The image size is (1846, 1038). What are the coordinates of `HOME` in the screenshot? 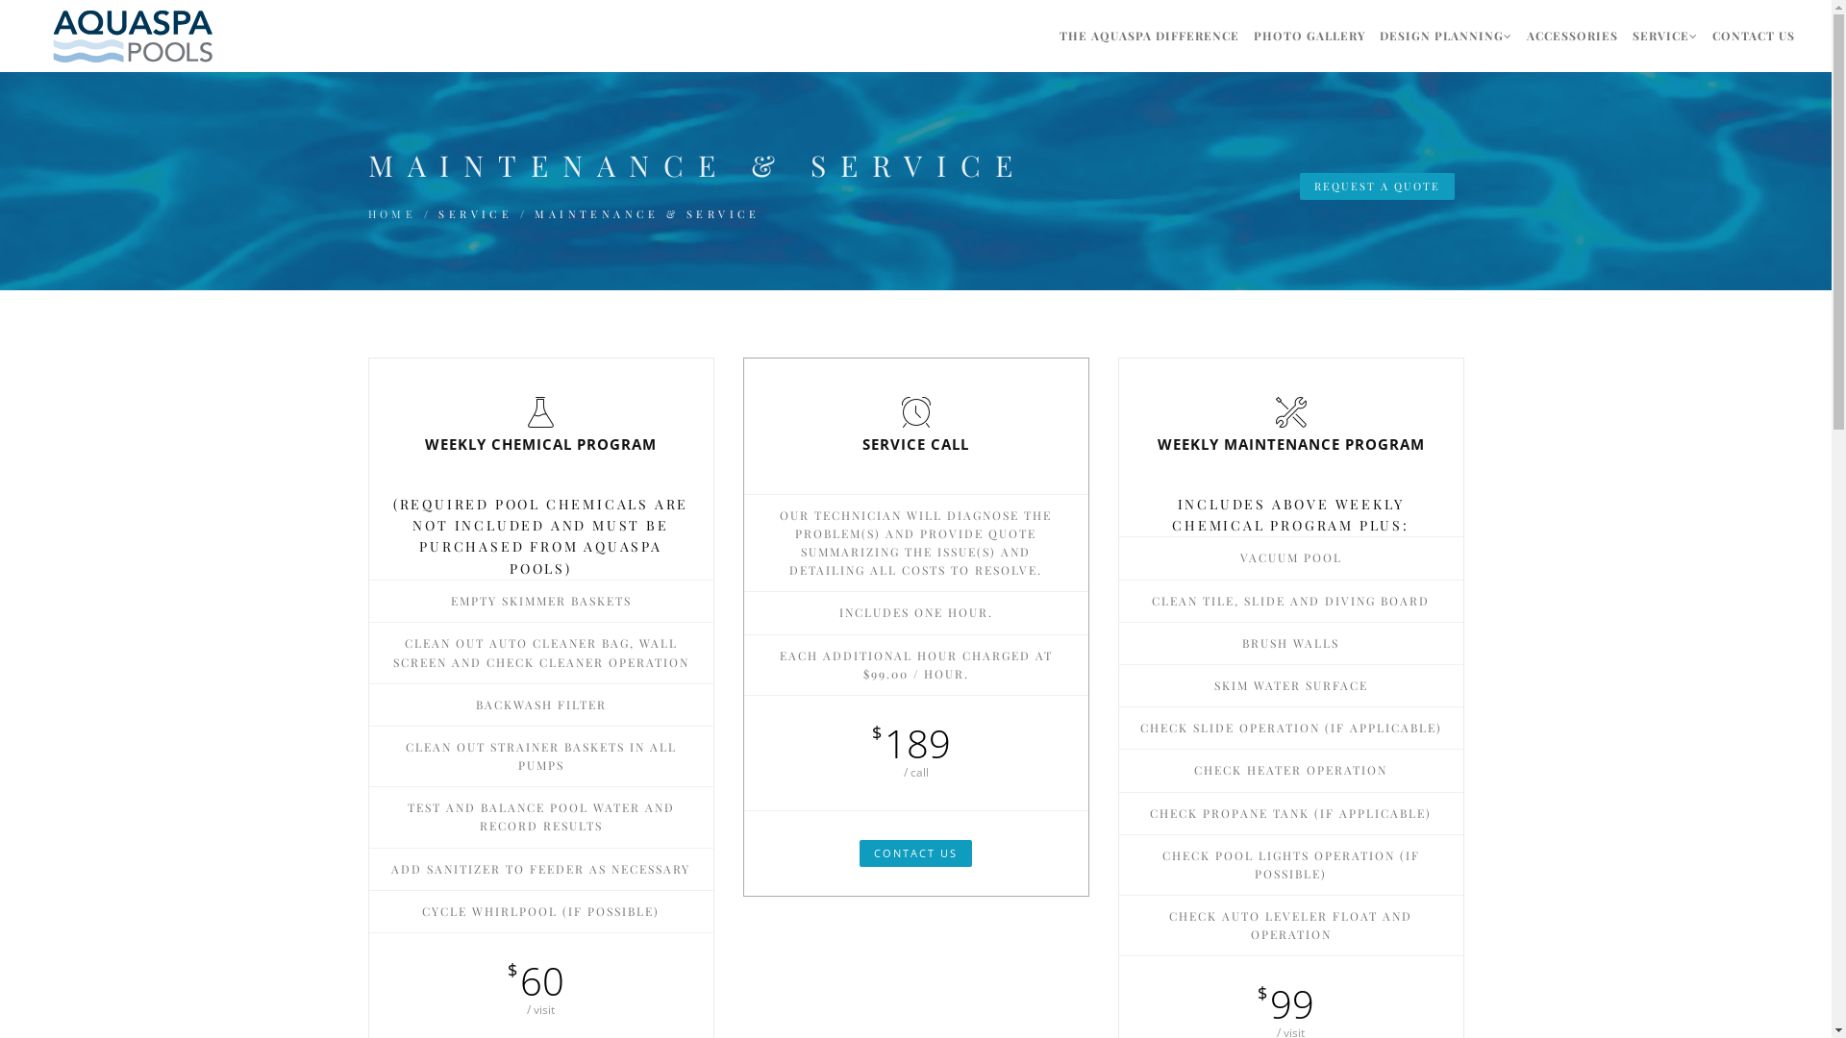 It's located at (392, 215).